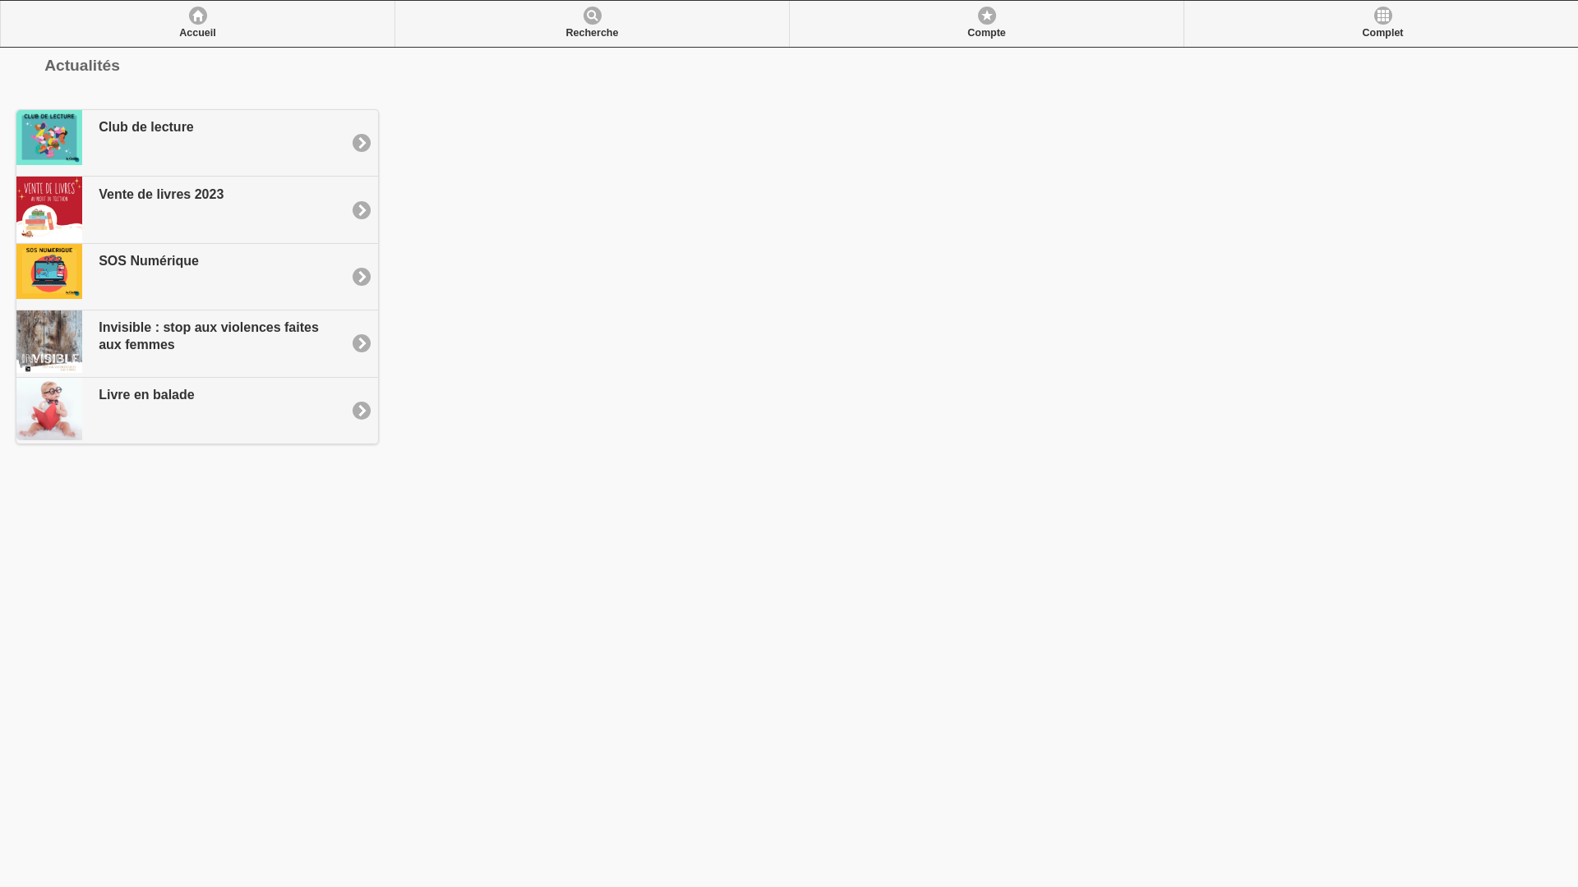 This screenshot has width=1578, height=887. I want to click on Vente de livres 2023, so click(197, 209).